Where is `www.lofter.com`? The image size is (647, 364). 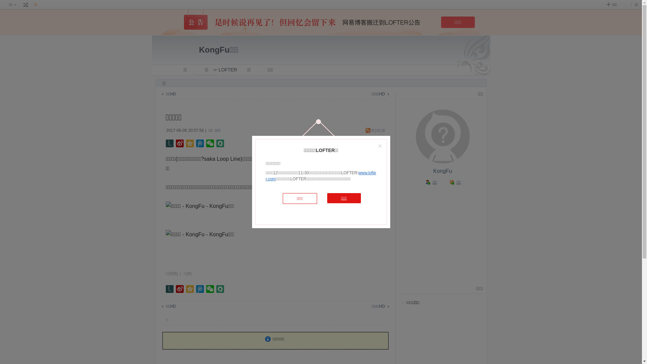 www.lofter.com is located at coordinates (321, 176).